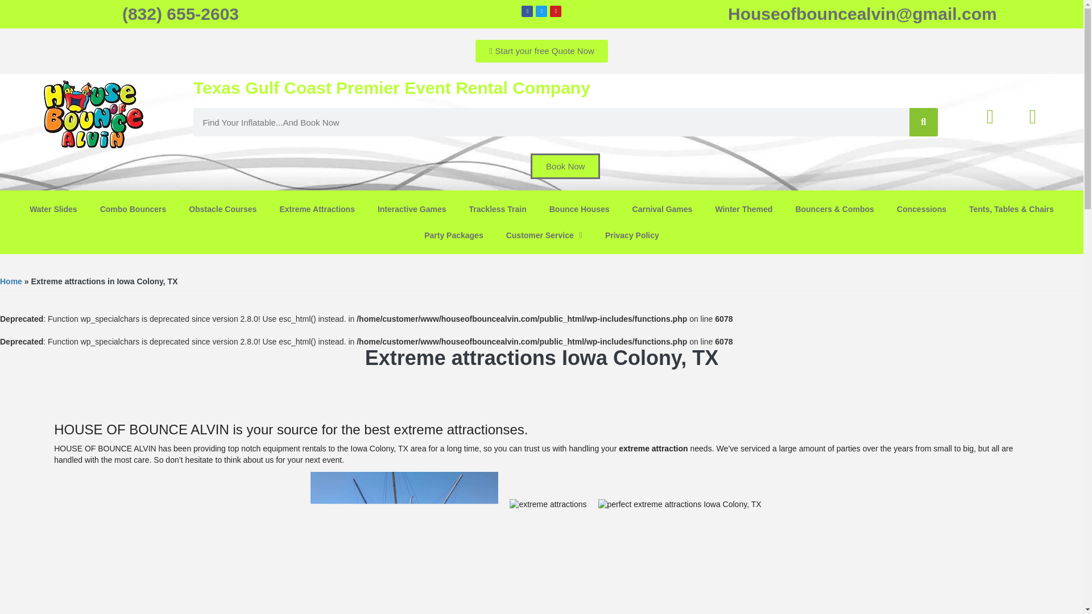  I want to click on Interactive Games, so click(412, 209).